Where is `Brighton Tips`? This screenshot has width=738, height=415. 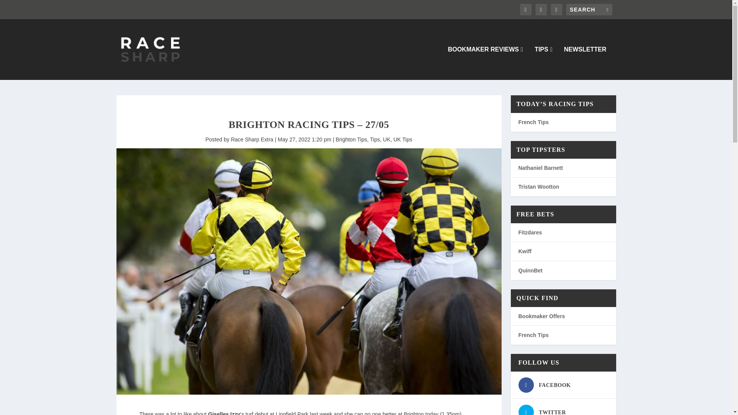
Brighton Tips is located at coordinates (351, 139).